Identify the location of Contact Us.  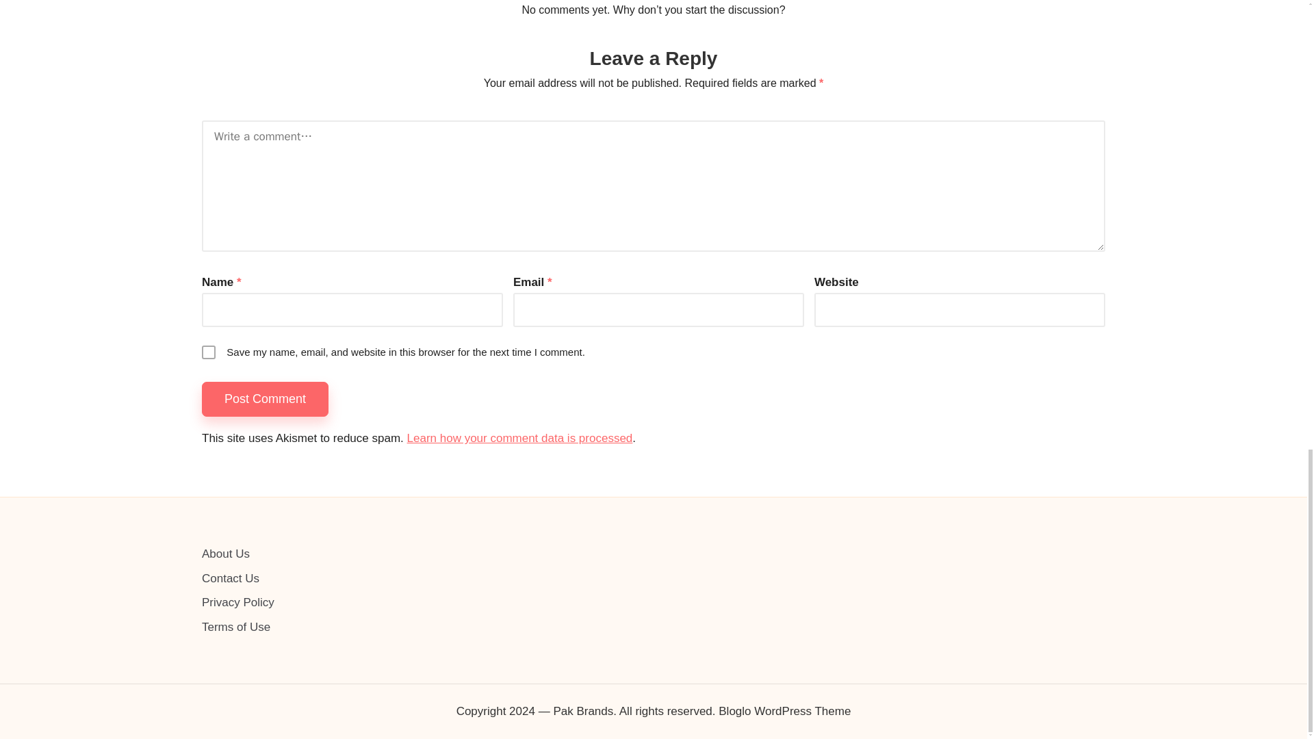
(230, 578).